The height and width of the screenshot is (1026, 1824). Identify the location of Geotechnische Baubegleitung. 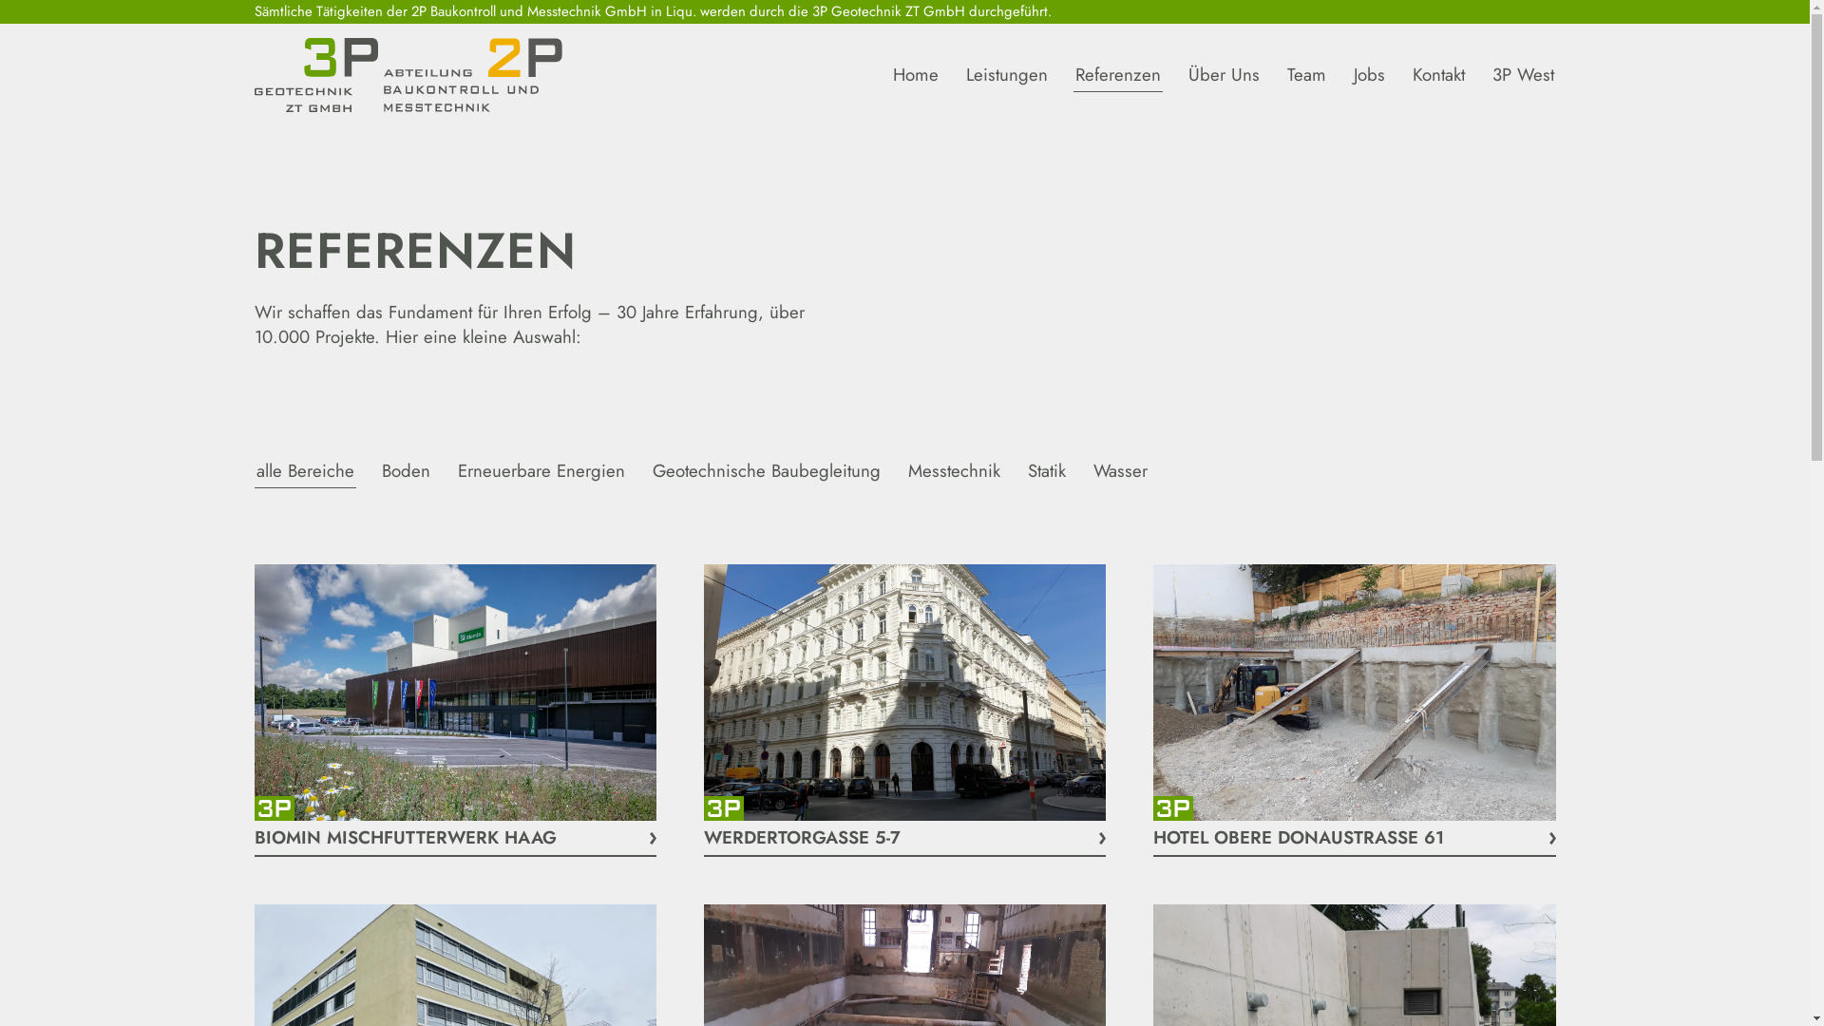
(766, 471).